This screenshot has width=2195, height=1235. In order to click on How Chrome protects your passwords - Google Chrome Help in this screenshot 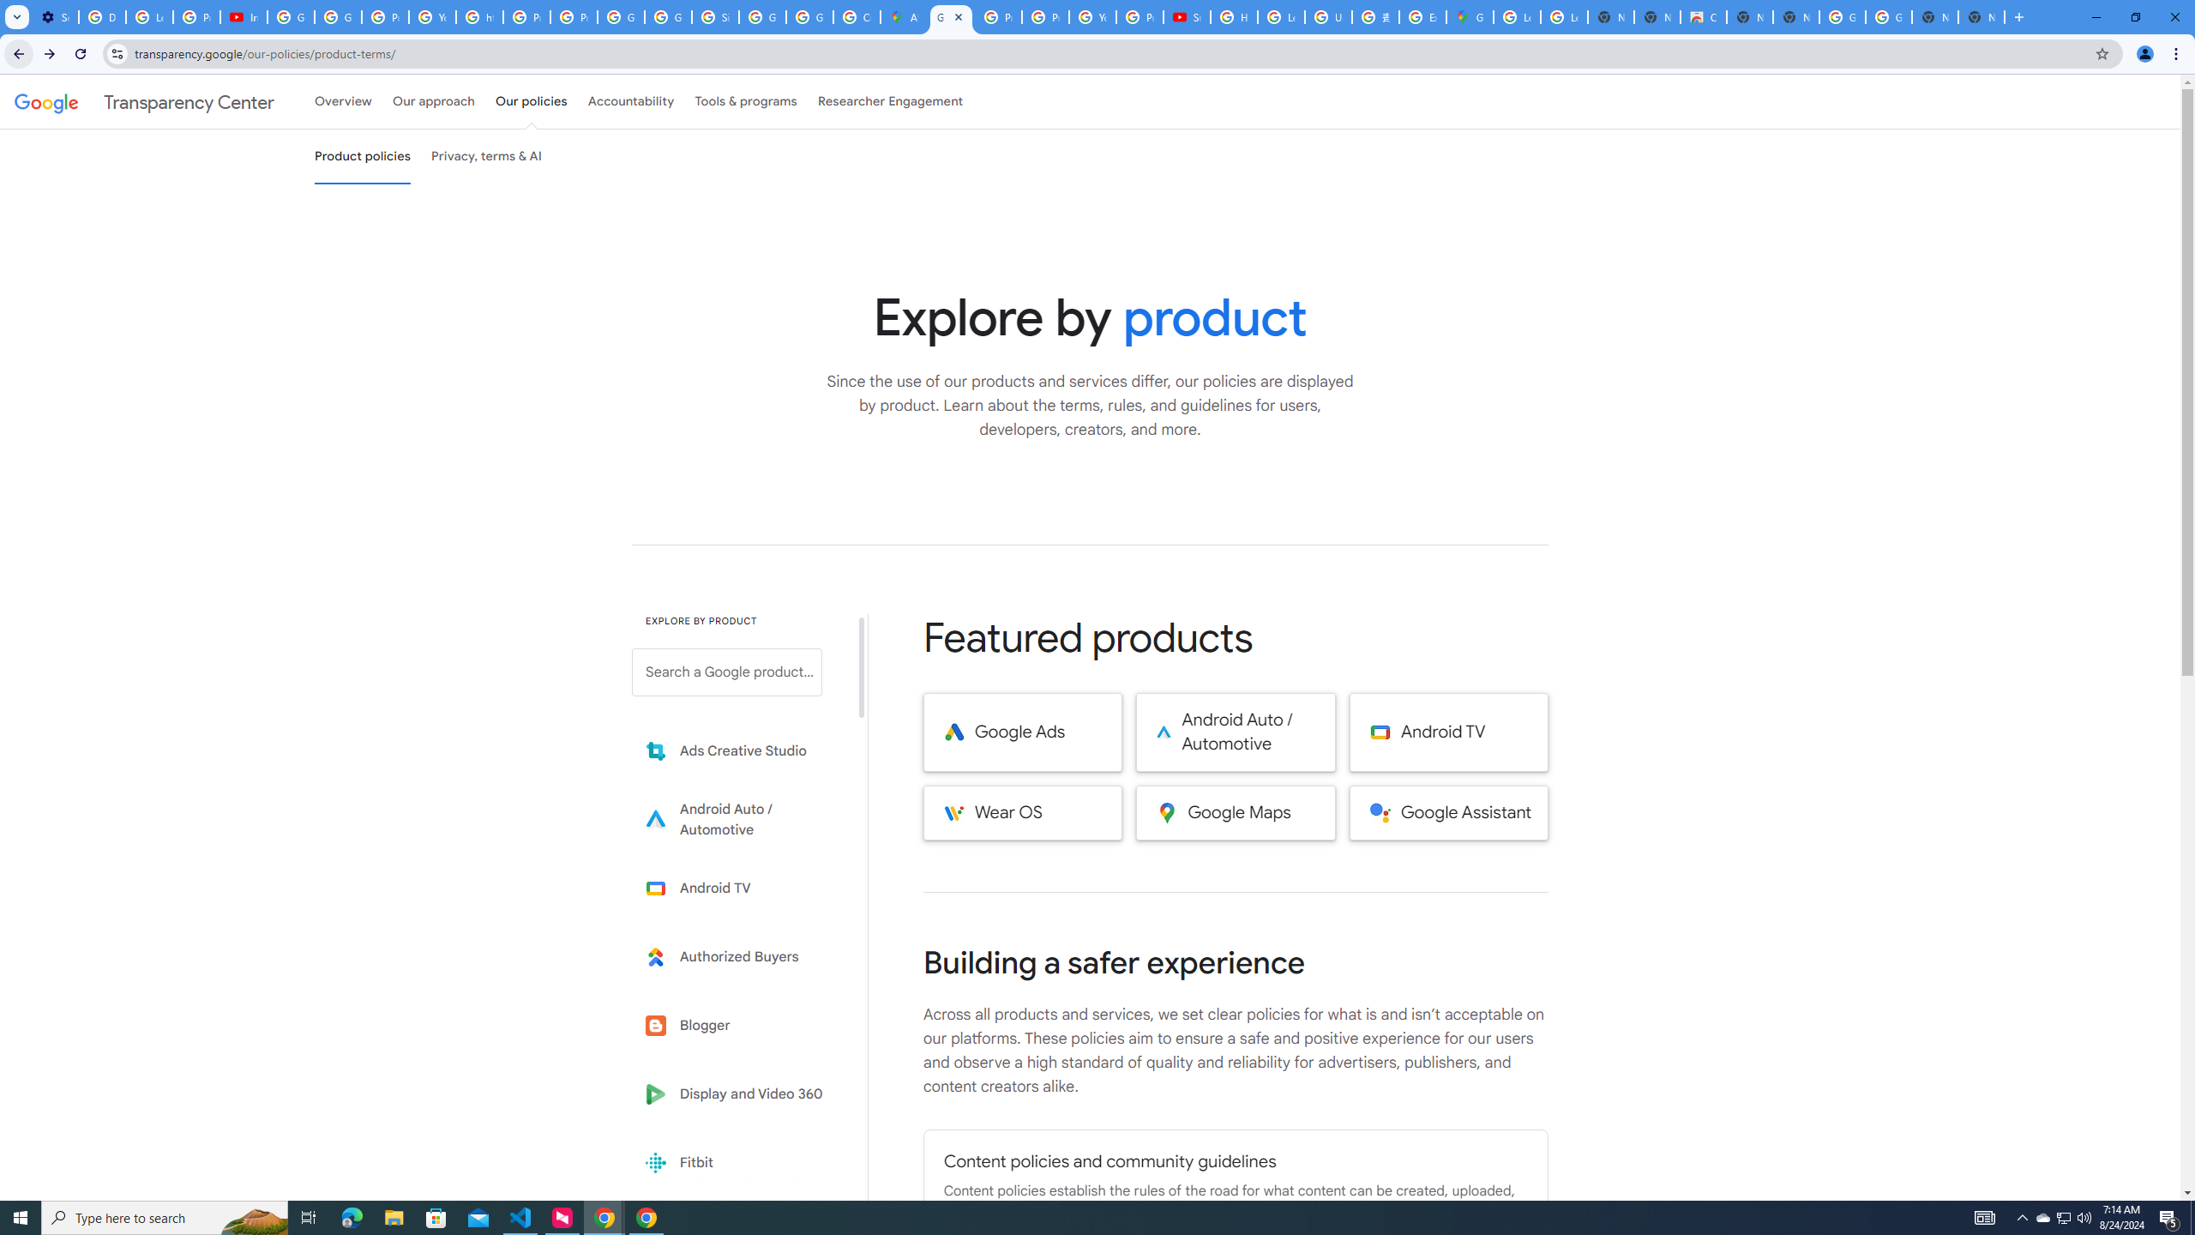, I will do `click(1235, 17)`.